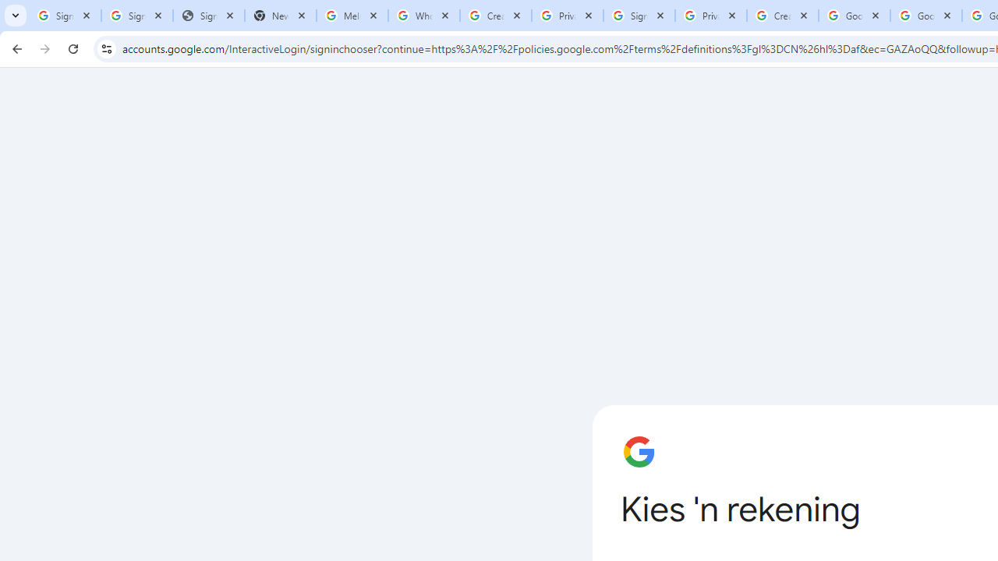 Image resolution: width=998 pixels, height=561 pixels. What do you see at coordinates (782, 16) in the screenshot?
I see `Create your Google Account` at bounding box center [782, 16].